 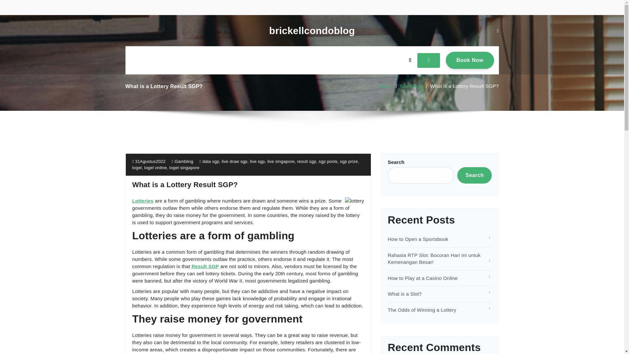 I want to click on Search, so click(x=474, y=175).